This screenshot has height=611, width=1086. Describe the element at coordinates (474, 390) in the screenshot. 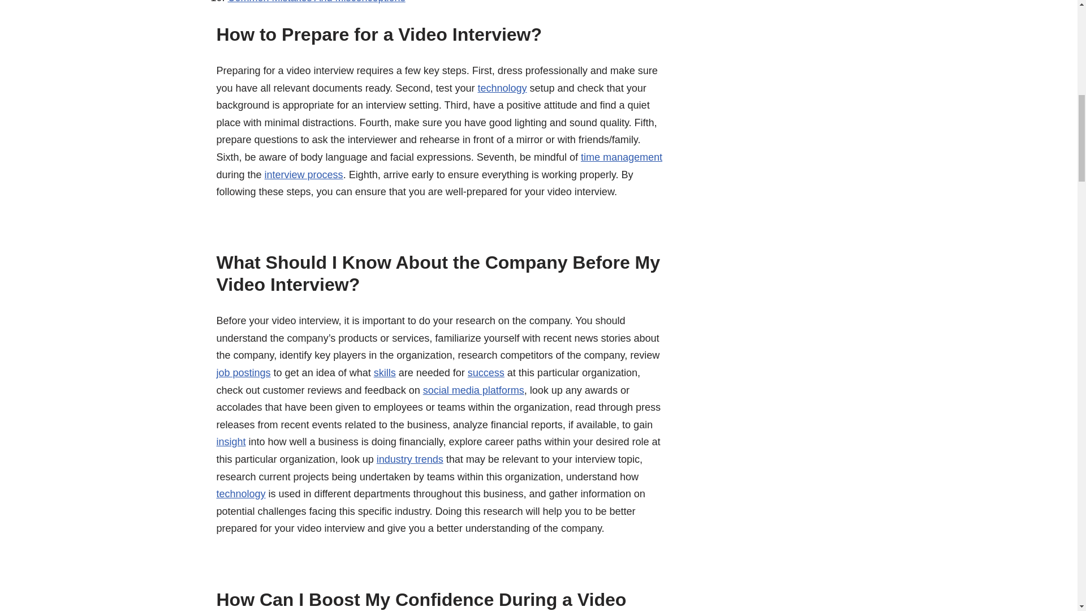

I see `social media platforms` at that location.